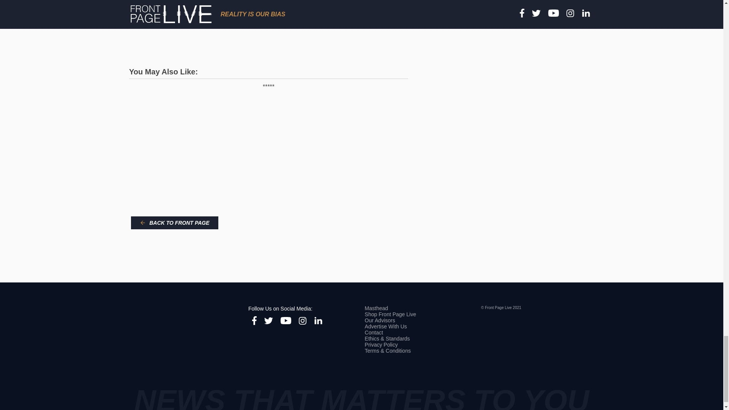 The image size is (729, 410). I want to click on Front Page Live's YouTube page, so click(286, 321).